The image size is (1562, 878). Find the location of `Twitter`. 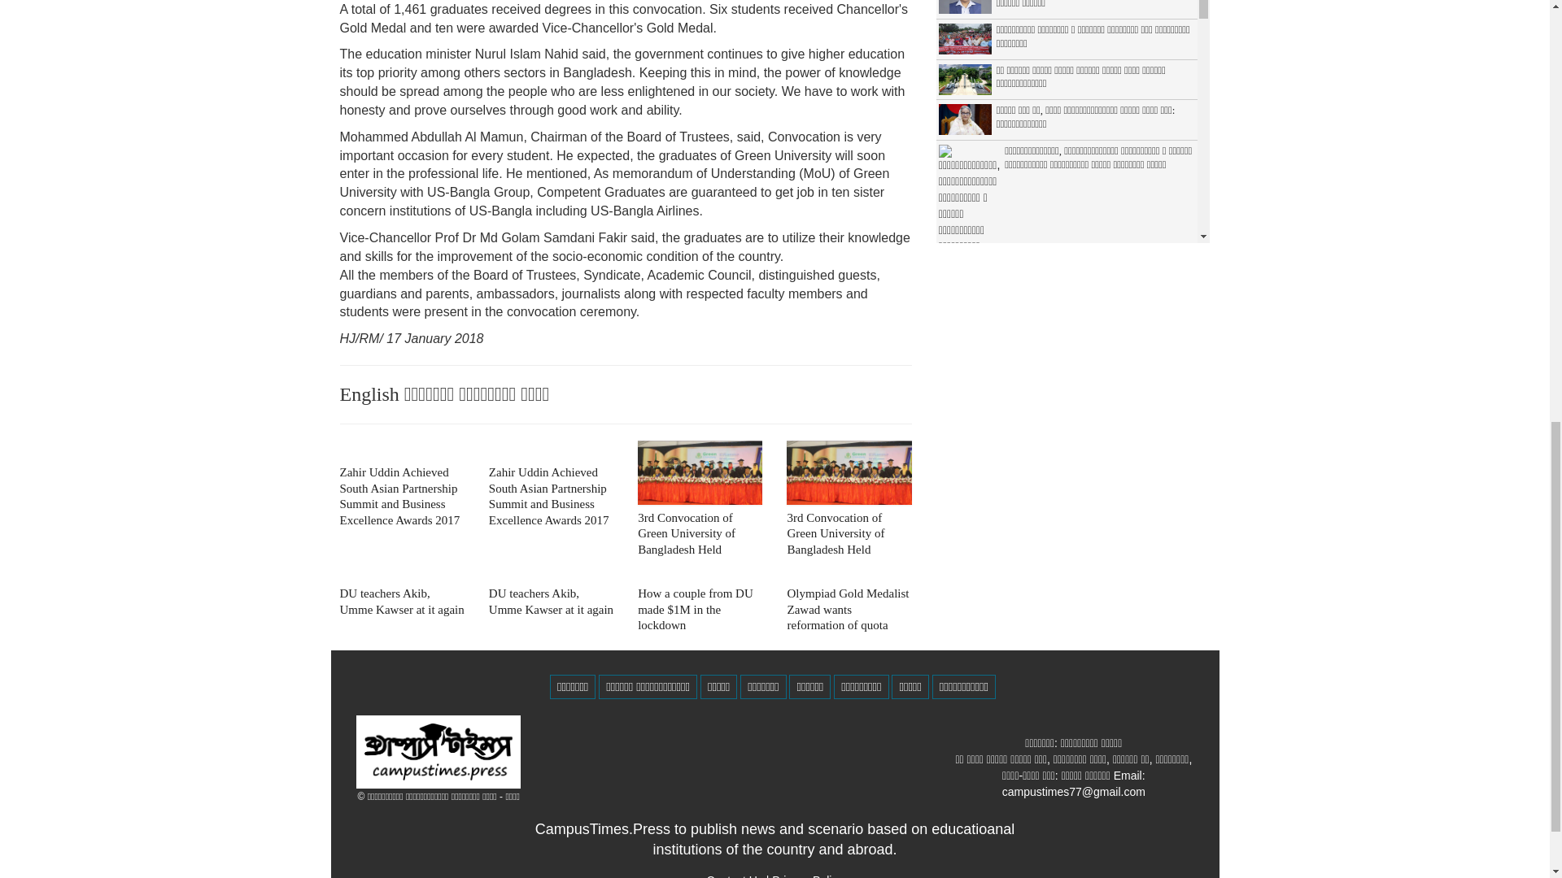

Twitter is located at coordinates (807, 876).